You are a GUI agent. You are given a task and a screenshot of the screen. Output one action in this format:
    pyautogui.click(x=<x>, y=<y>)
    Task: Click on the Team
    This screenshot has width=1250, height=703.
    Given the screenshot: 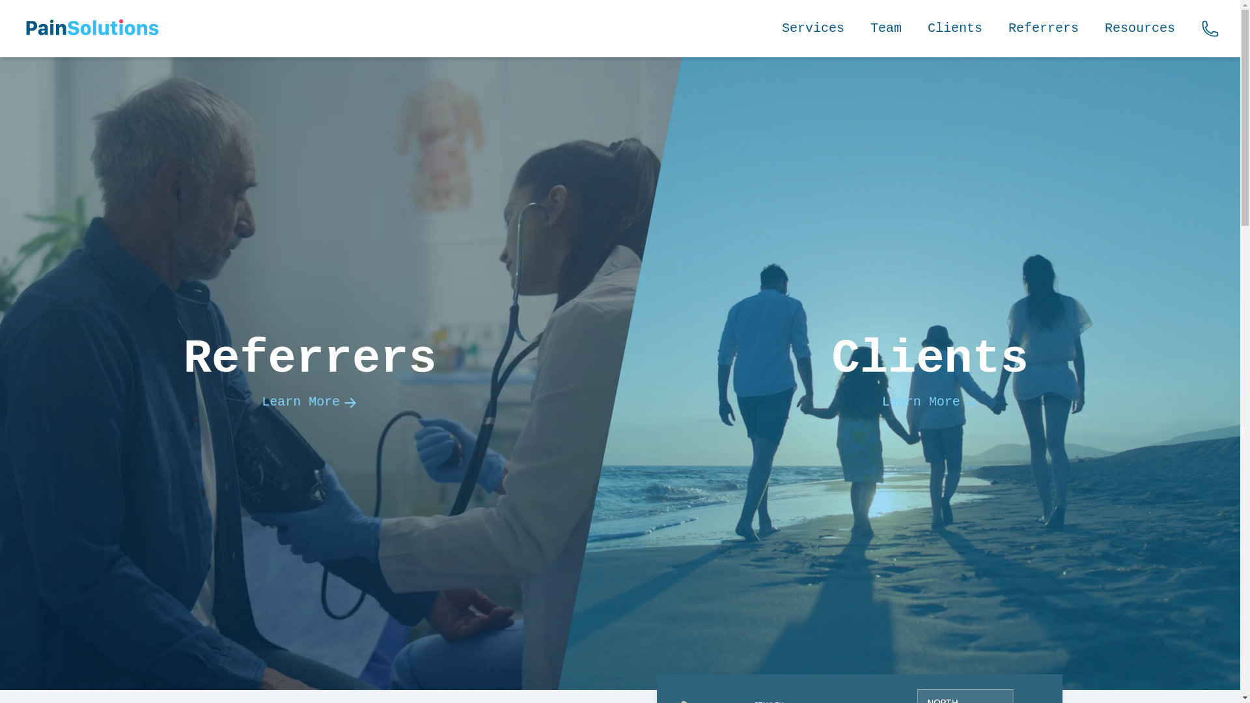 What is the action you would take?
    pyautogui.click(x=886, y=29)
    